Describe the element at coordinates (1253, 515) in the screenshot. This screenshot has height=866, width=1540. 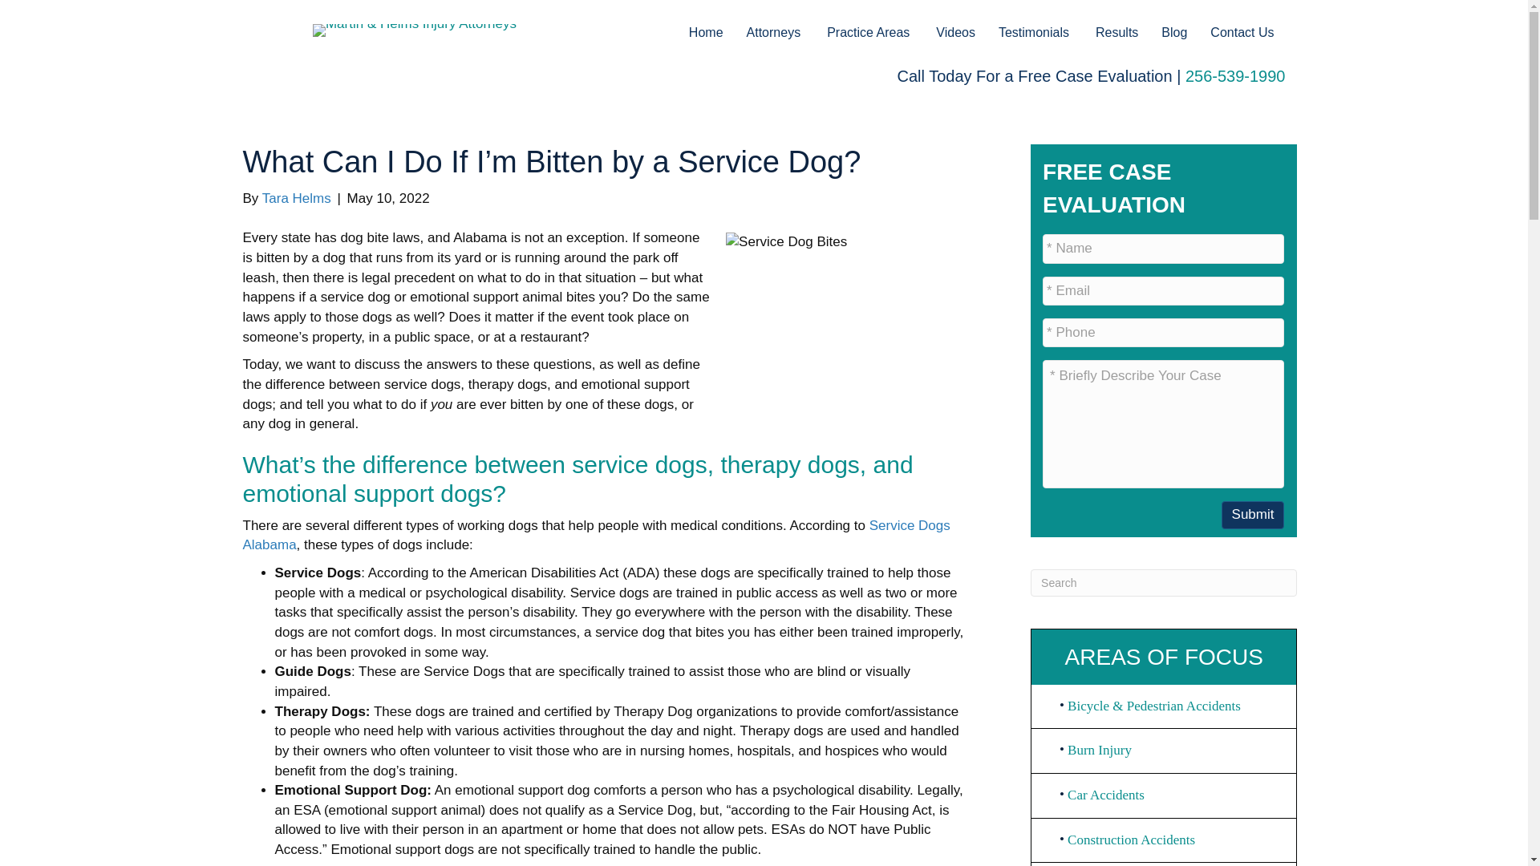
I see `Submit` at that location.